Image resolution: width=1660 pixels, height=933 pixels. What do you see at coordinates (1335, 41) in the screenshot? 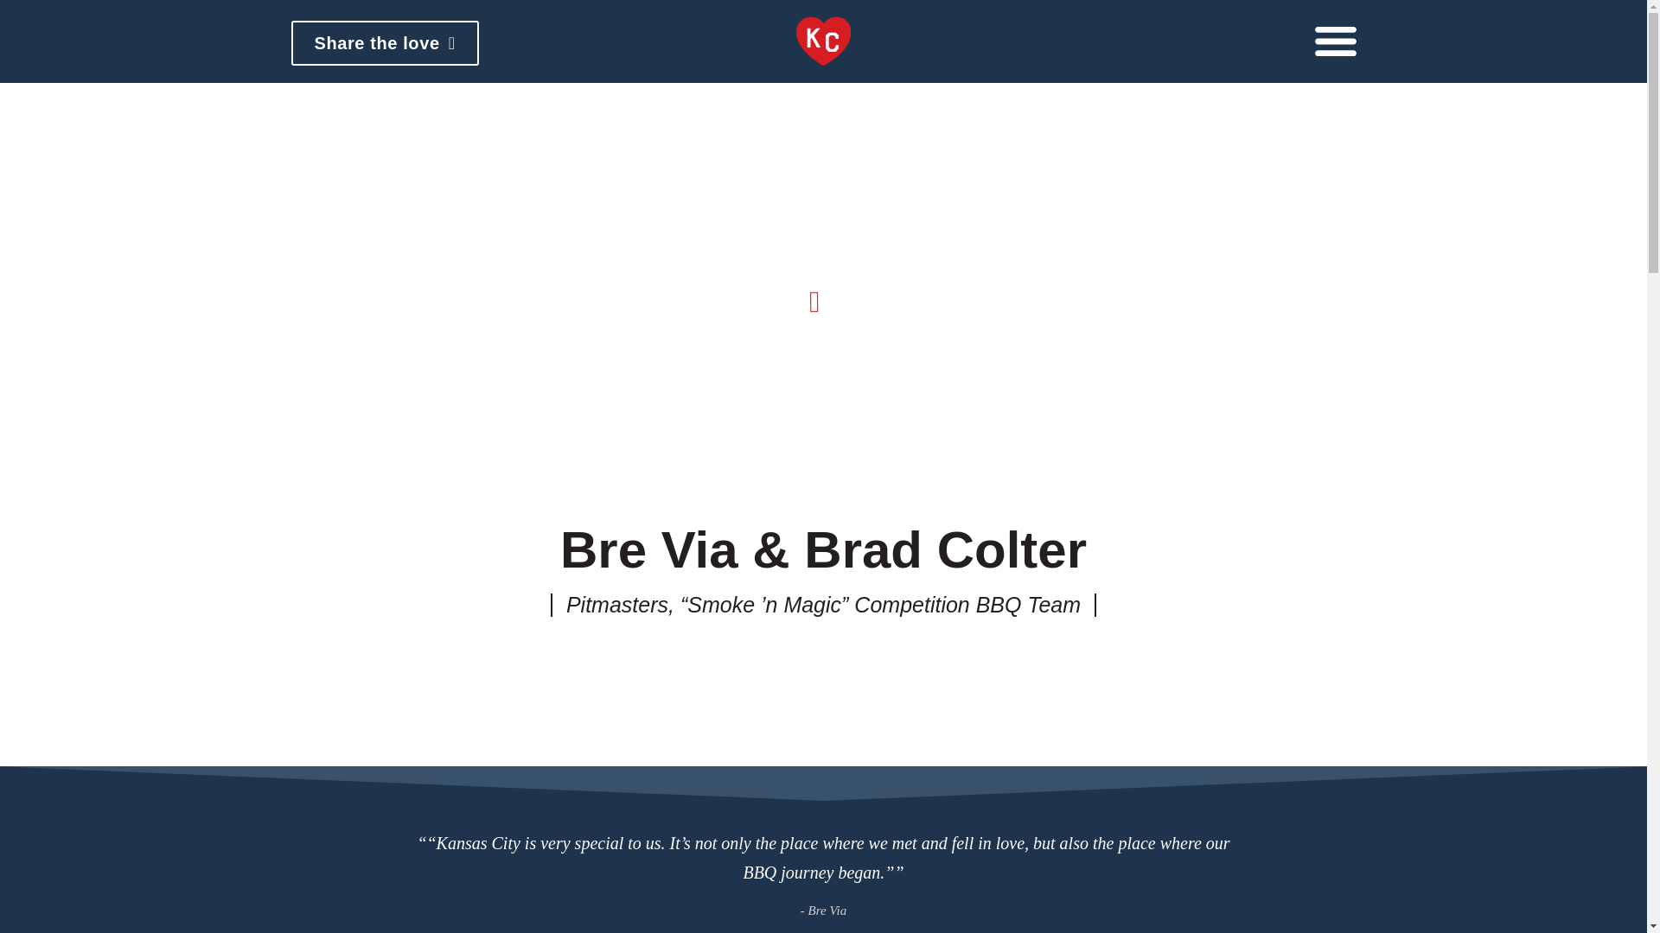
I see `Open Menu` at bounding box center [1335, 41].